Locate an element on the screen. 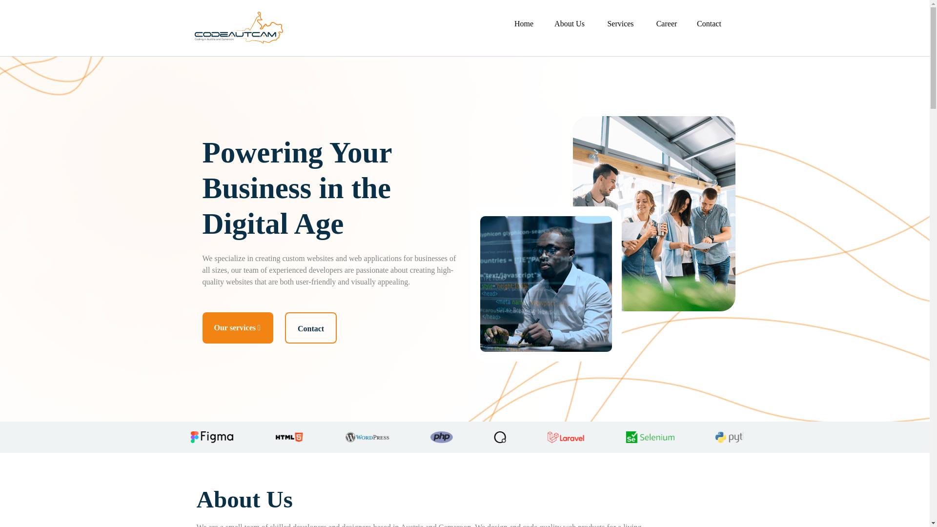 The height and width of the screenshot is (527, 937). Our services is located at coordinates (237, 328).